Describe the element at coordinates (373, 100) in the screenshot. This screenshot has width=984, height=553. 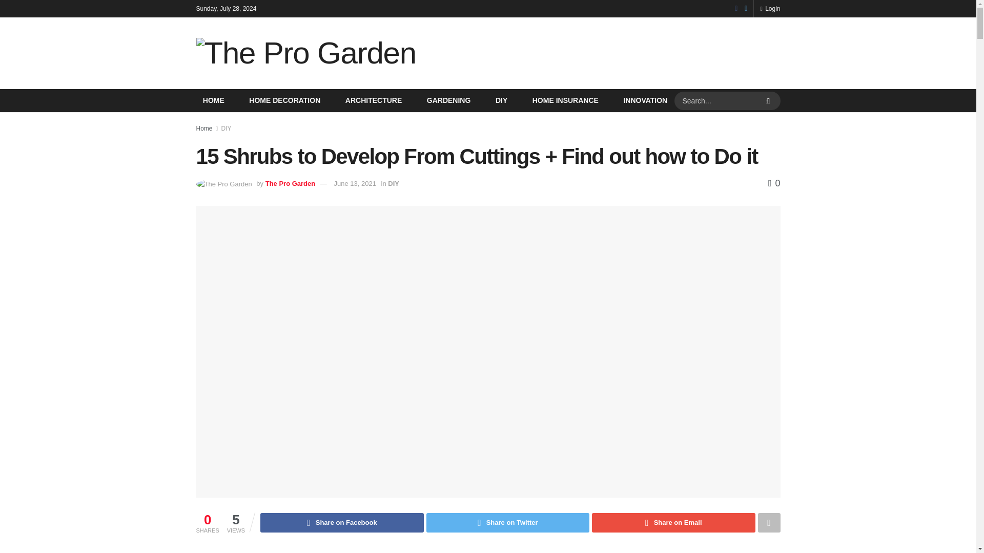
I see `ARCHITECTURE` at that location.